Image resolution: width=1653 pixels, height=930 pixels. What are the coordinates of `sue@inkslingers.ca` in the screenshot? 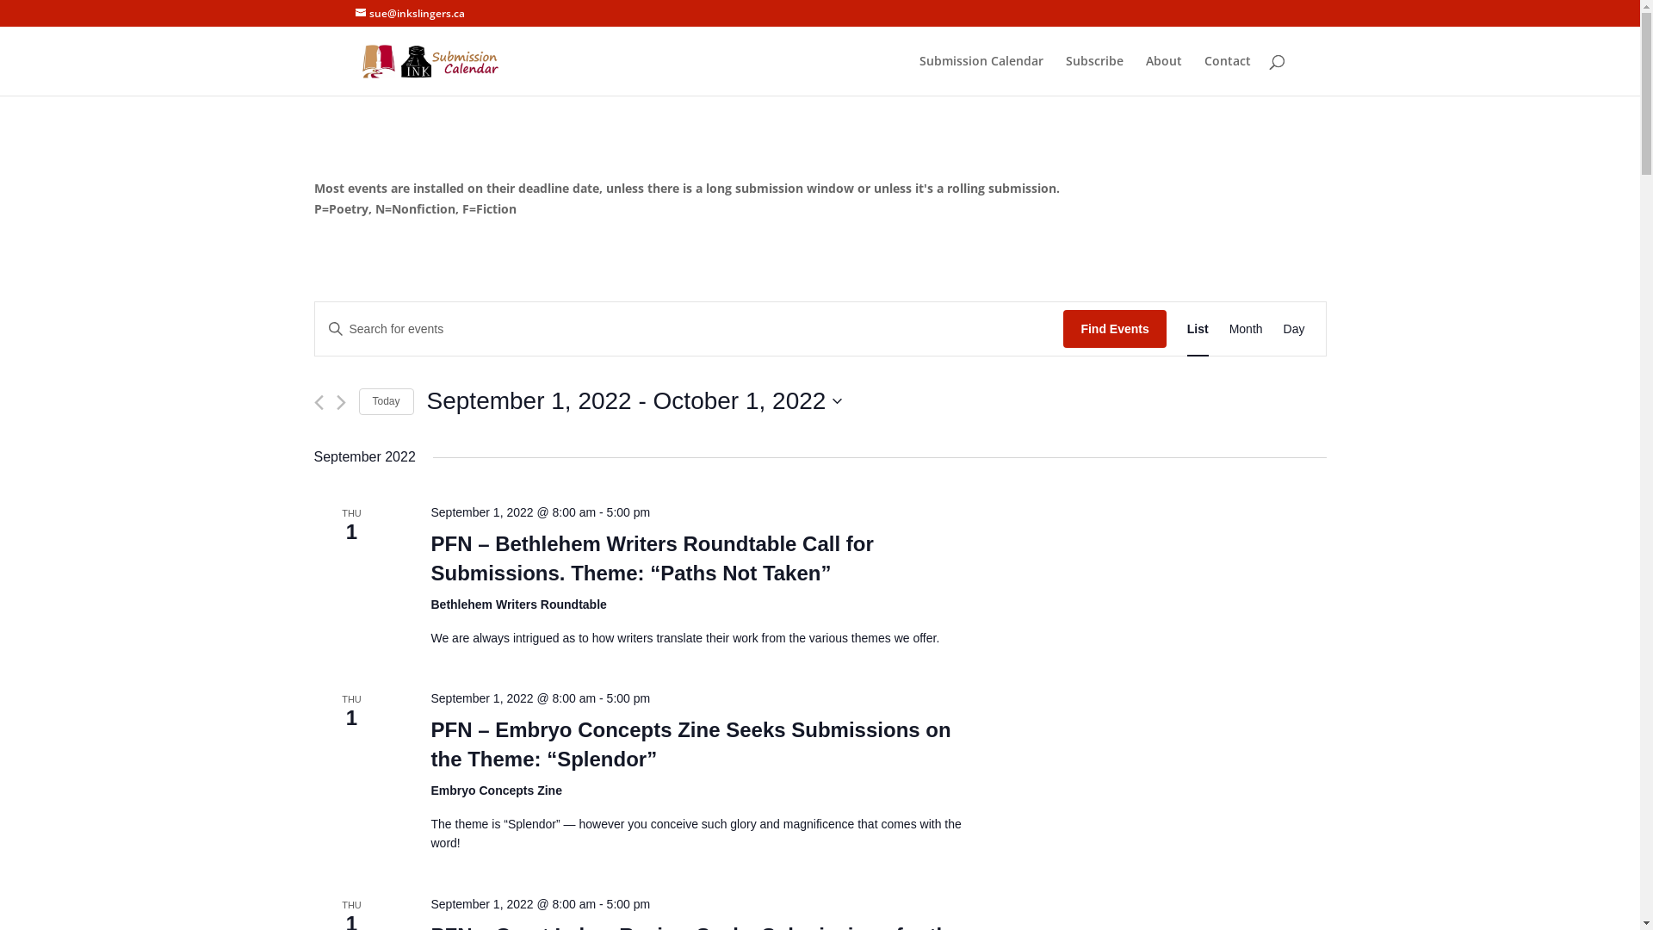 It's located at (410, 14).